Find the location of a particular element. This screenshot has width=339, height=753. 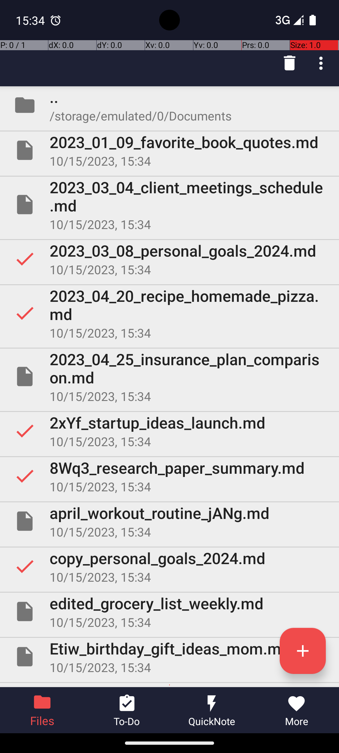

File 2023_03_04_client_meetings_schedule.md  is located at coordinates (169, 205).